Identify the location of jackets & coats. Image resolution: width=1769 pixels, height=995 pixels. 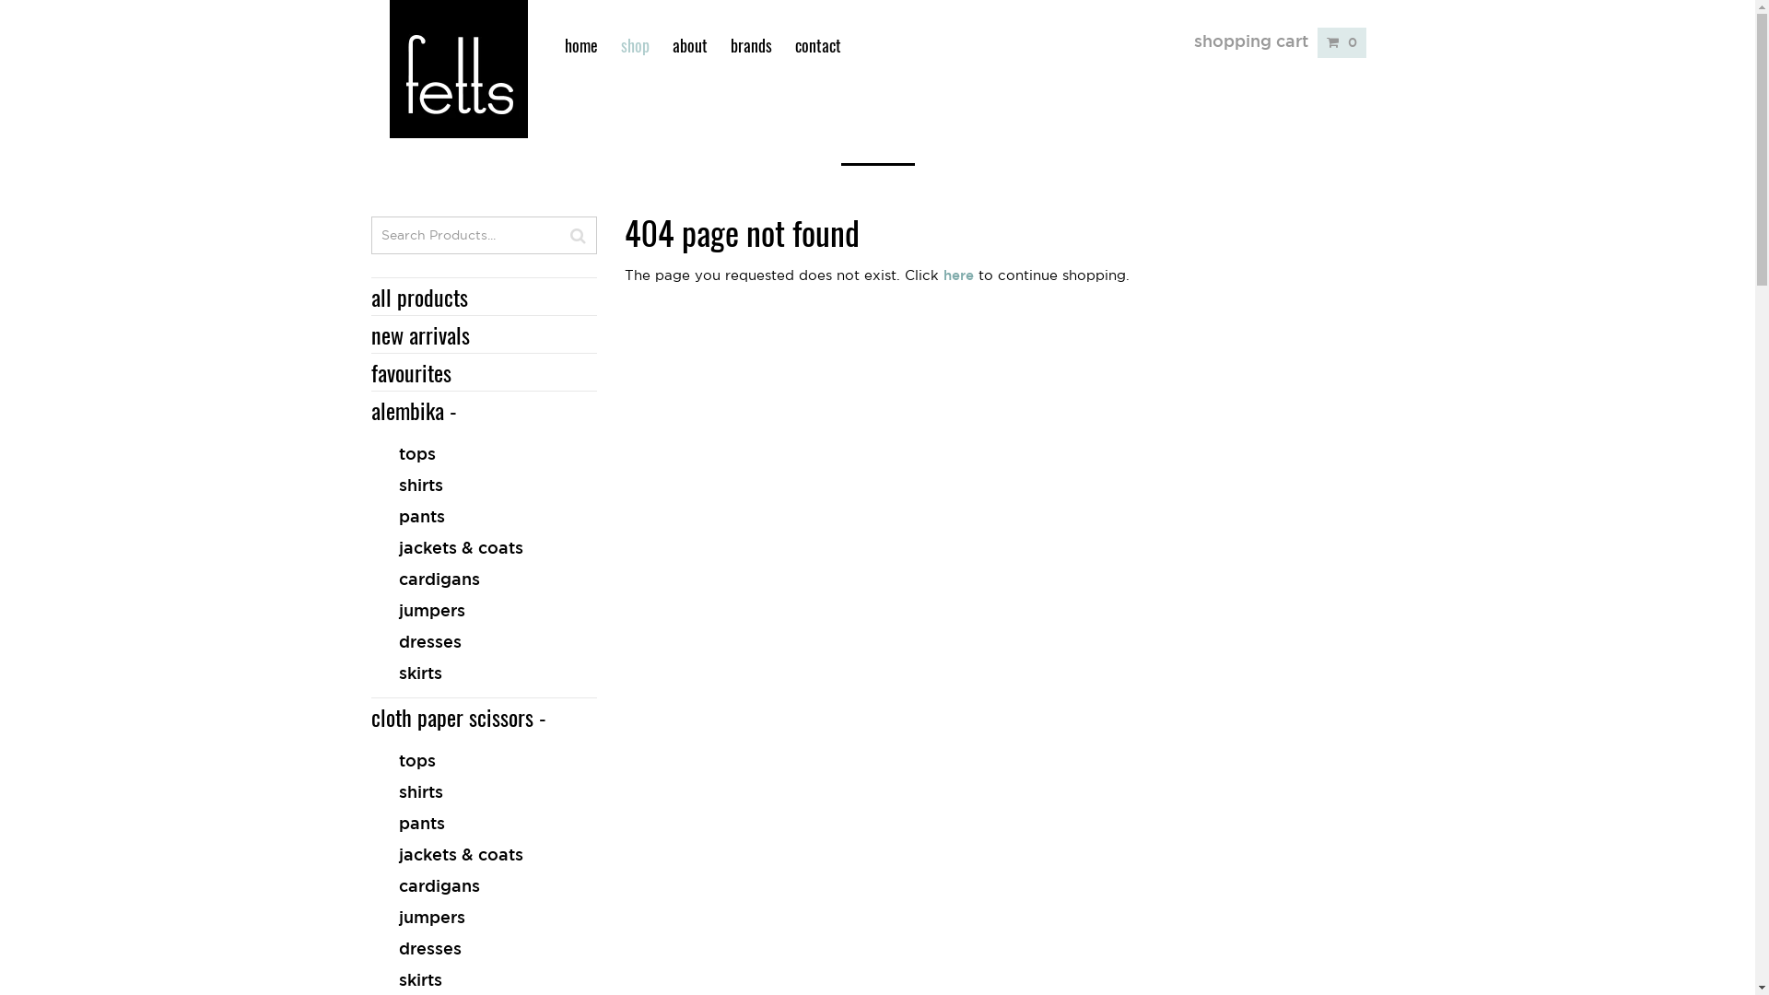
(483, 854).